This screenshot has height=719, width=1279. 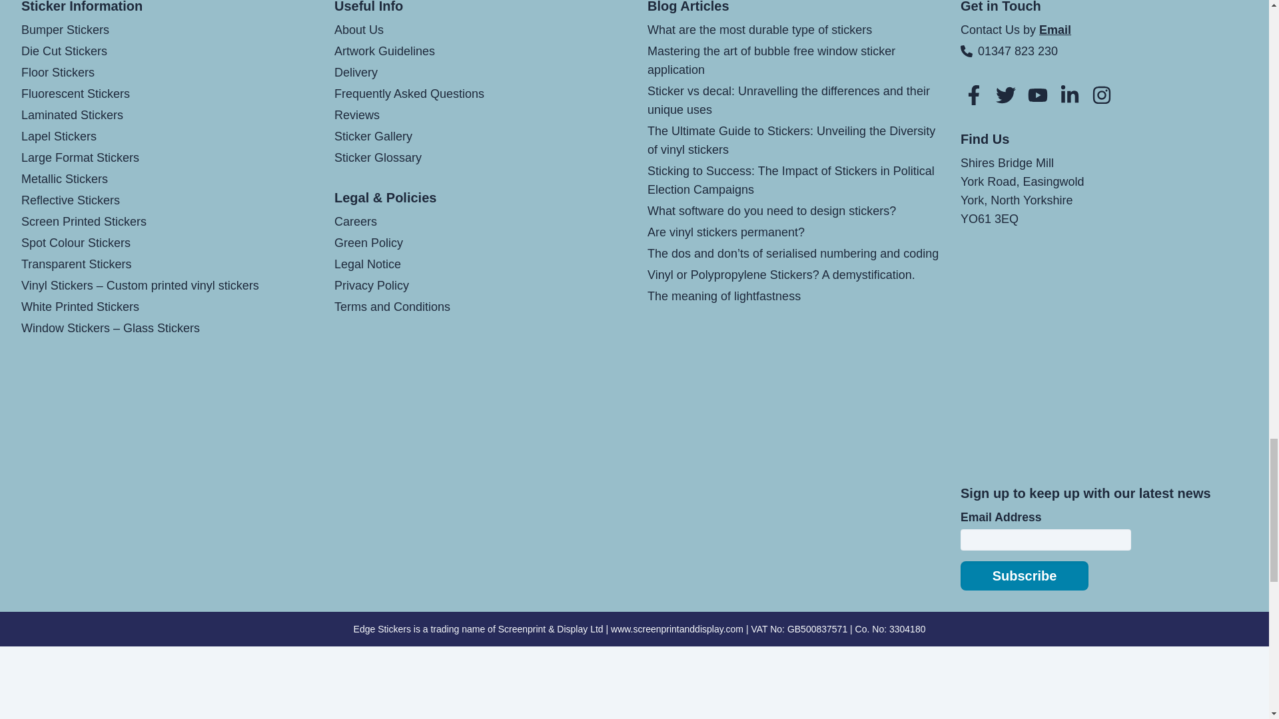 I want to click on Instagram, so click(x=1102, y=95).